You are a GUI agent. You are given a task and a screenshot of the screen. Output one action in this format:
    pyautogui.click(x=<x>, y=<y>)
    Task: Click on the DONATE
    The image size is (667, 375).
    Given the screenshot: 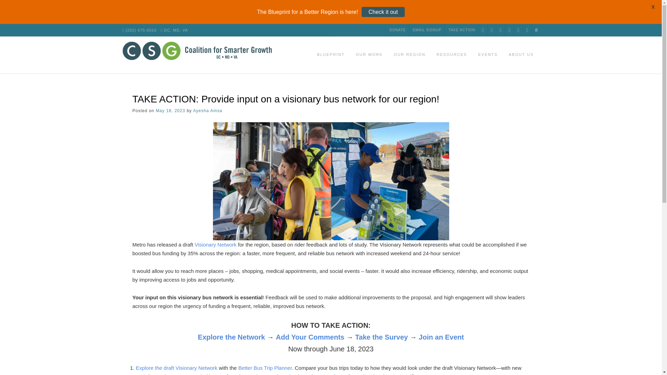 What is the action you would take?
    pyautogui.click(x=397, y=30)
    